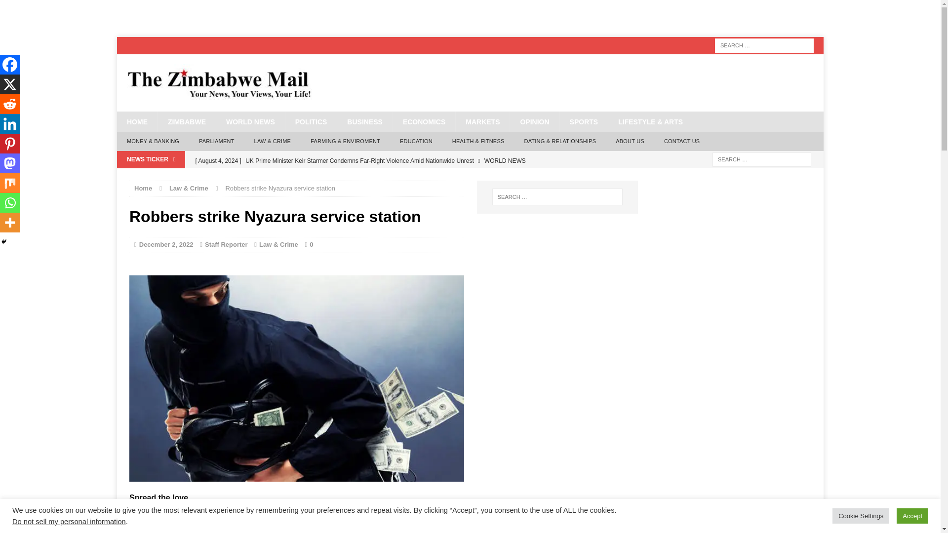  What do you see at coordinates (216, 141) in the screenshot?
I see `PARLIAMENT` at bounding box center [216, 141].